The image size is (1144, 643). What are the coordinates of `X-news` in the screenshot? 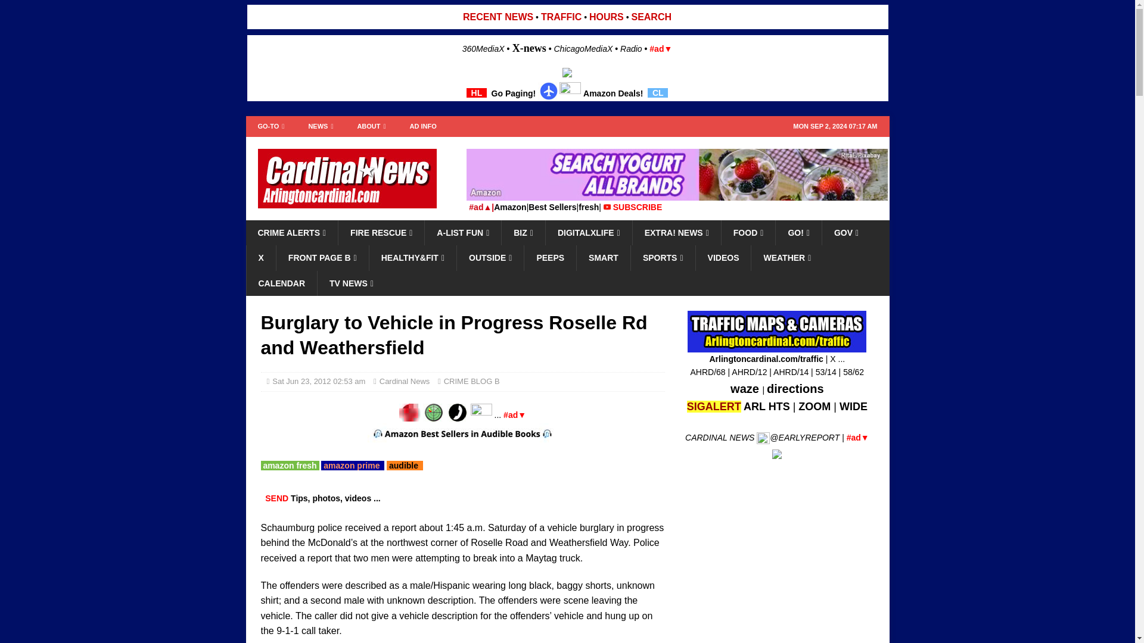 It's located at (529, 48).